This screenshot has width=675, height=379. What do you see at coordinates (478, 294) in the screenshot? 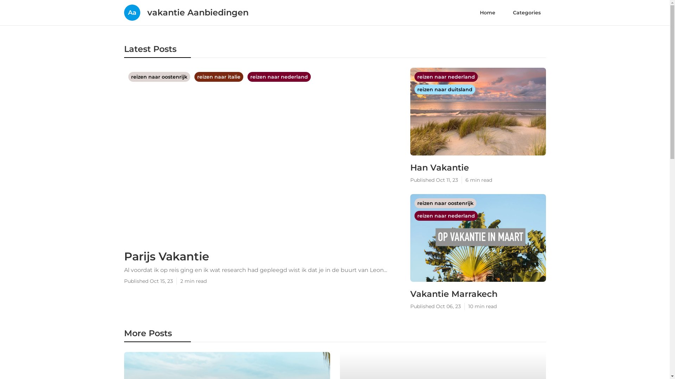
I see `Vakantie Marrakech` at bounding box center [478, 294].